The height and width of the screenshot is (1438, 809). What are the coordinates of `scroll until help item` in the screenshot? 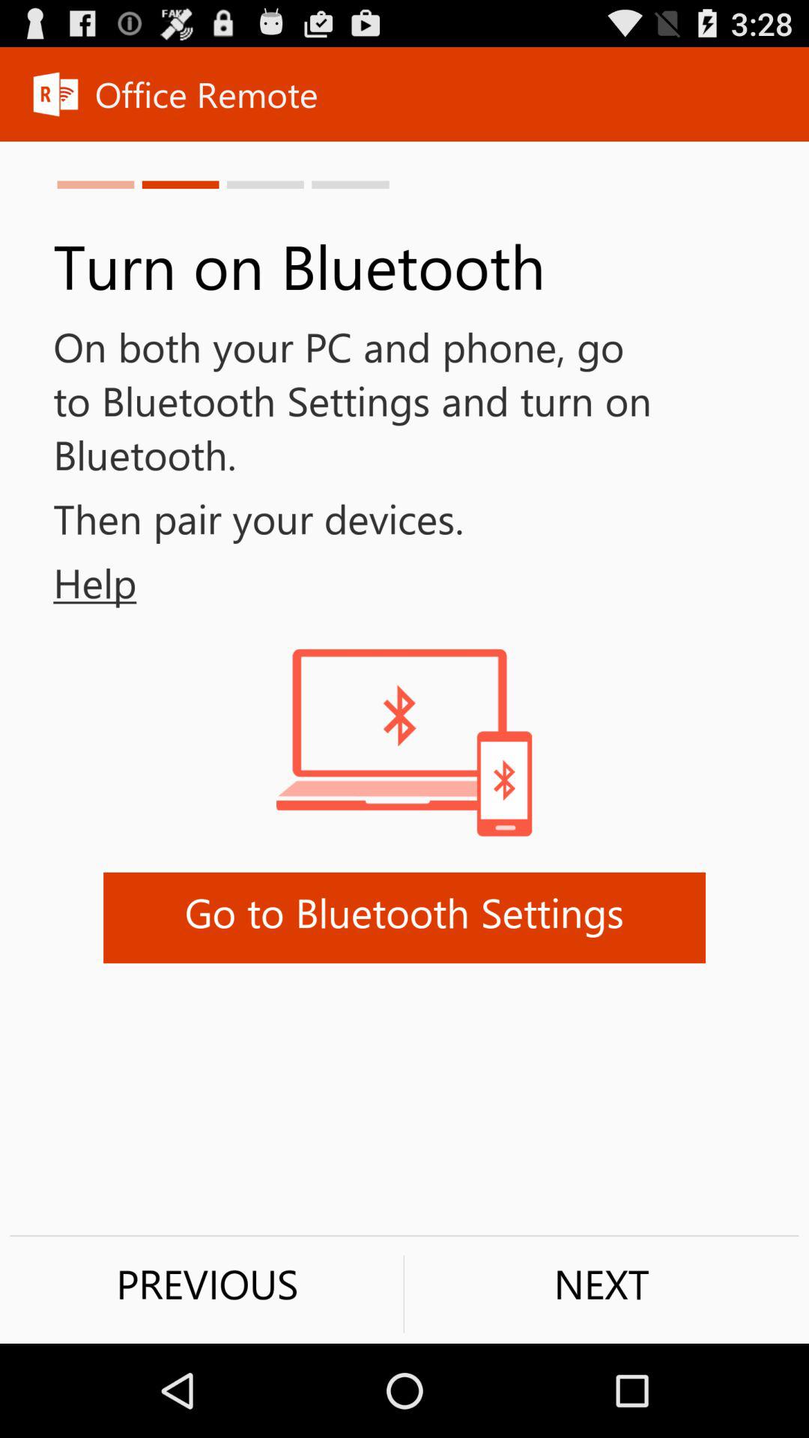 It's located at (68, 583).